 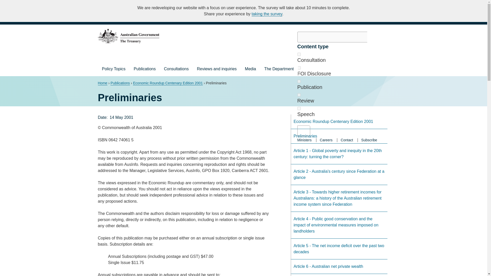 What do you see at coordinates (217, 69) in the screenshot?
I see `Reviews and inquiries` at bounding box center [217, 69].